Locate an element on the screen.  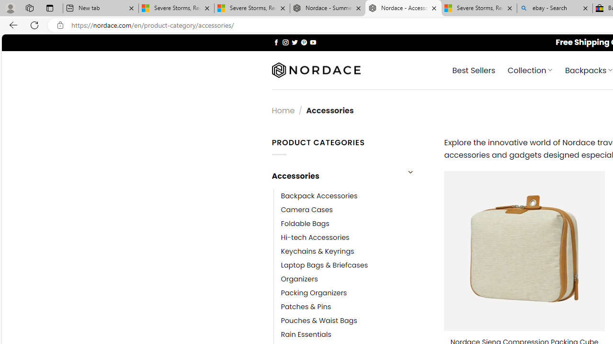
 Best Sellers is located at coordinates (474, 70).